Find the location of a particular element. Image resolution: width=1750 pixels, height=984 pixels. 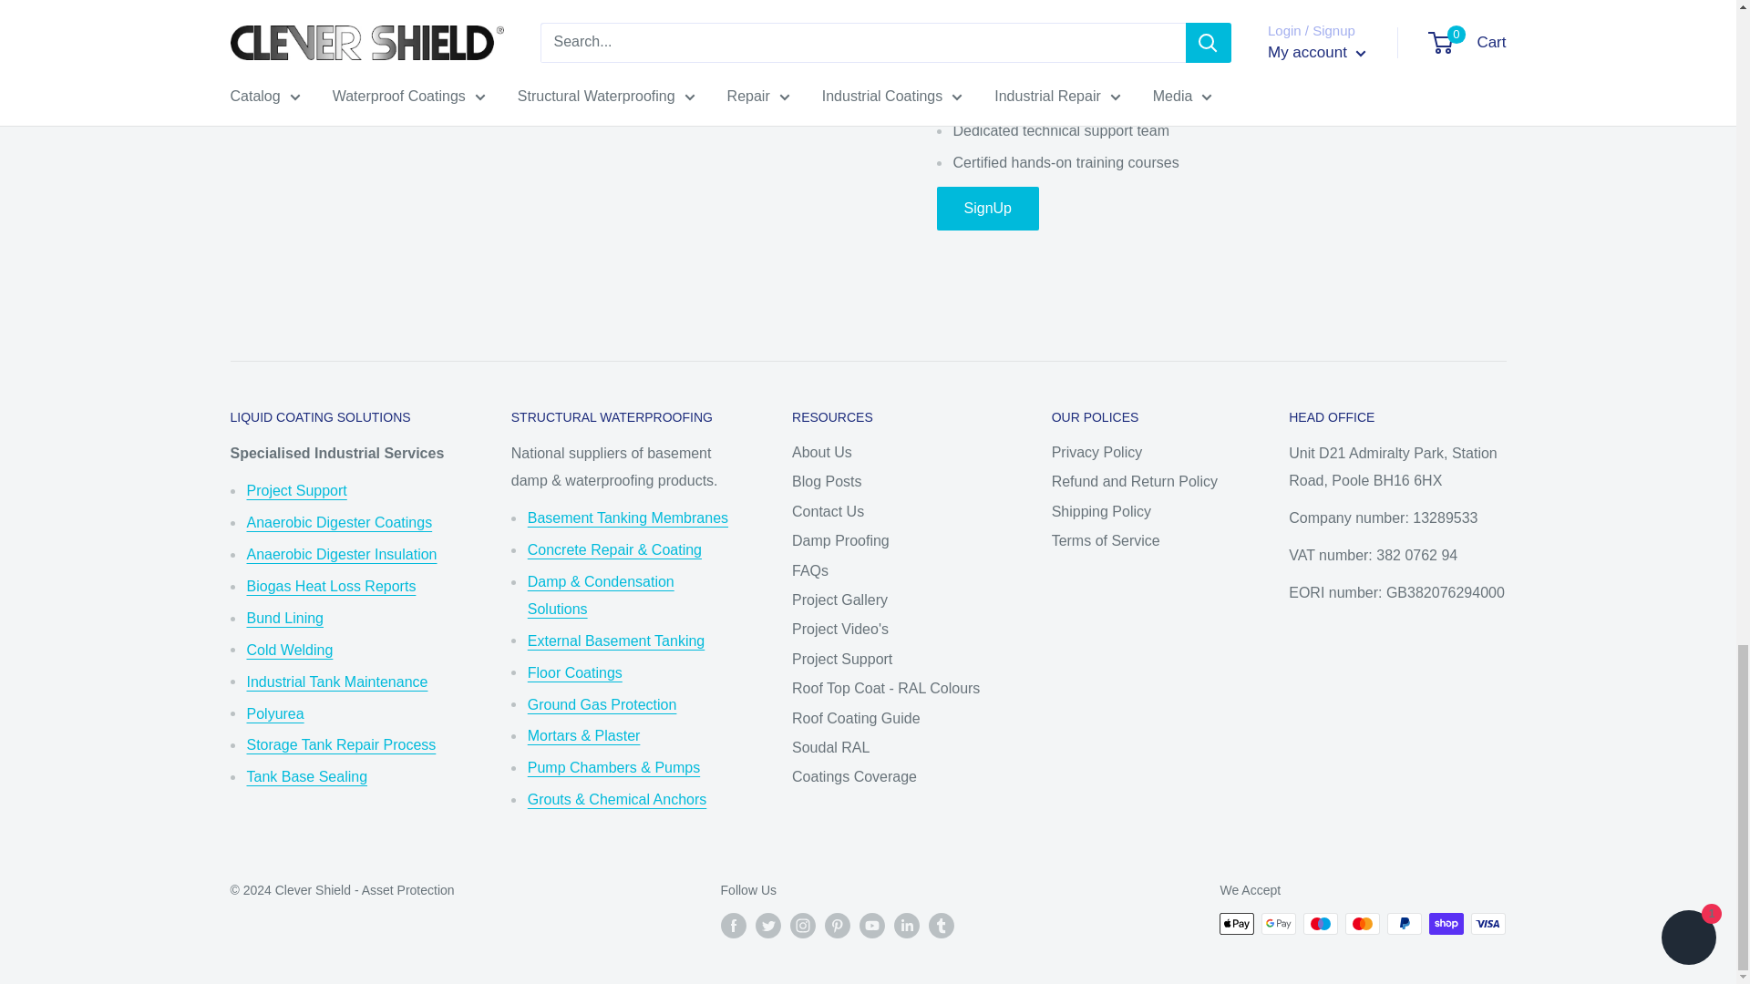

Damp Proofing is located at coordinates (601, 595).